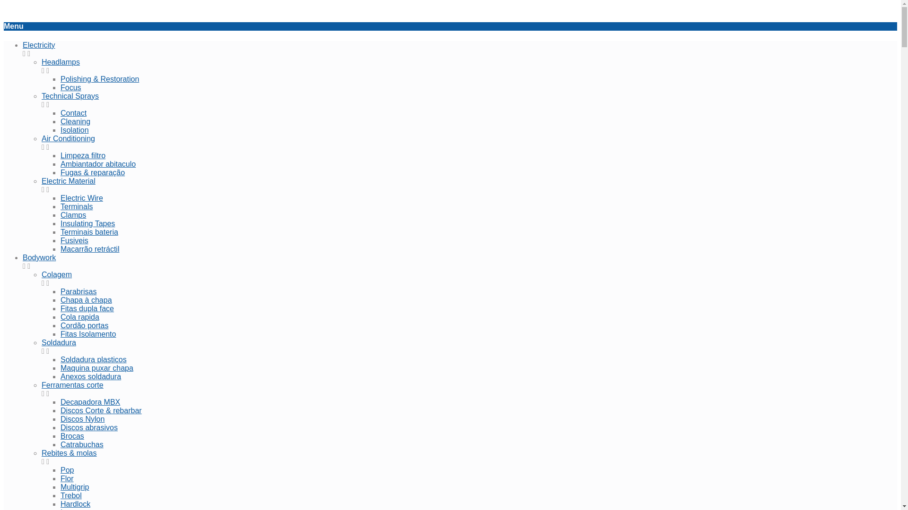  What do you see at coordinates (75, 130) in the screenshot?
I see `Isolation` at bounding box center [75, 130].